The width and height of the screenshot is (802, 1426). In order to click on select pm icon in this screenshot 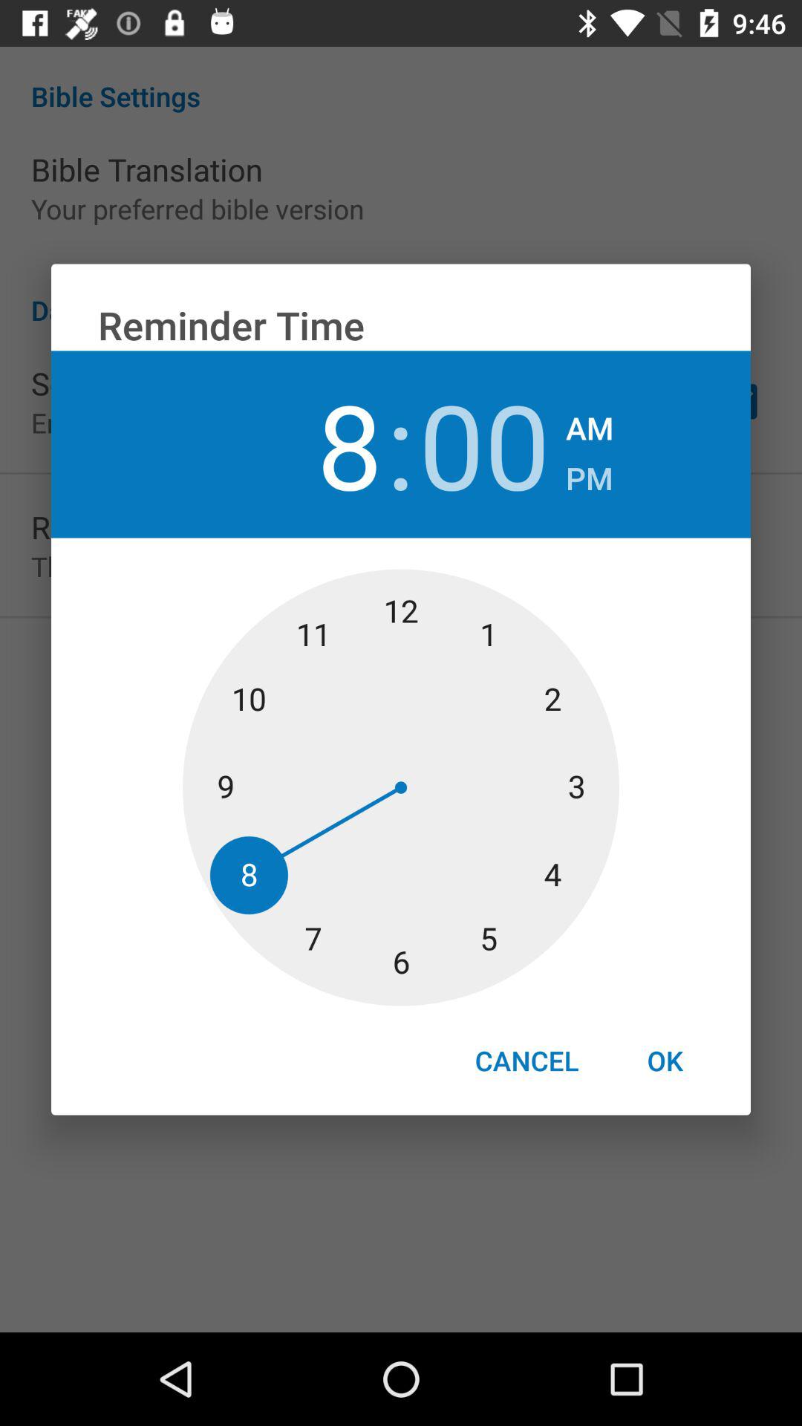, I will do `click(590, 474)`.